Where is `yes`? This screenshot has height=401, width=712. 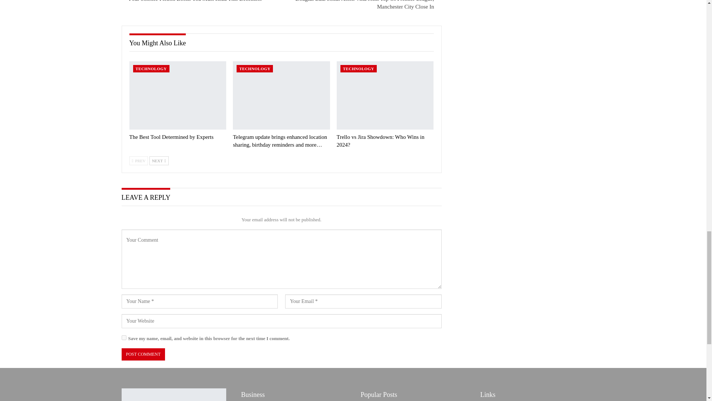
yes is located at coordinates (124, 337).